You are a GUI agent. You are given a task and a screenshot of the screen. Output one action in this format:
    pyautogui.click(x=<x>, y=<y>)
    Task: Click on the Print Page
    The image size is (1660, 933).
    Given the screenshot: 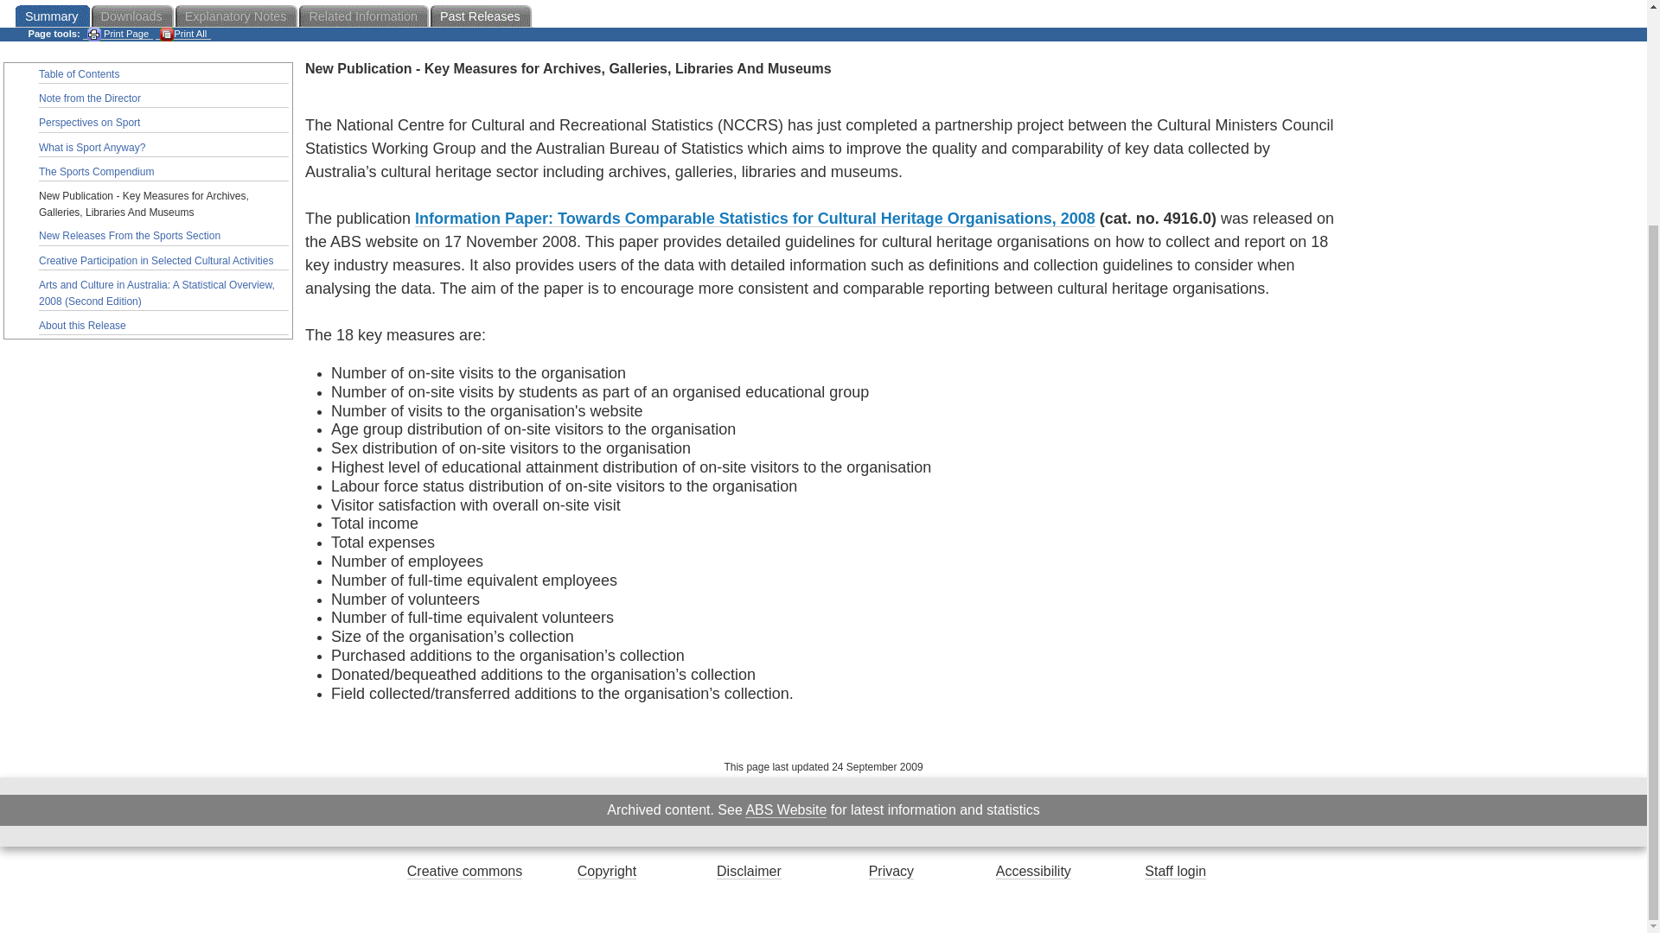 What is the action you would take?
    pyautogui.click(x=118, y=35)
    